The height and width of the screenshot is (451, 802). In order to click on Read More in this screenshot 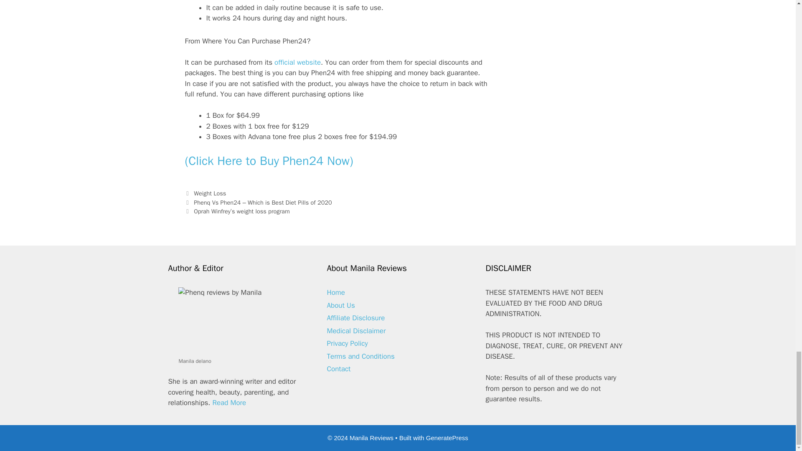, I will do `click(229, 403)`.